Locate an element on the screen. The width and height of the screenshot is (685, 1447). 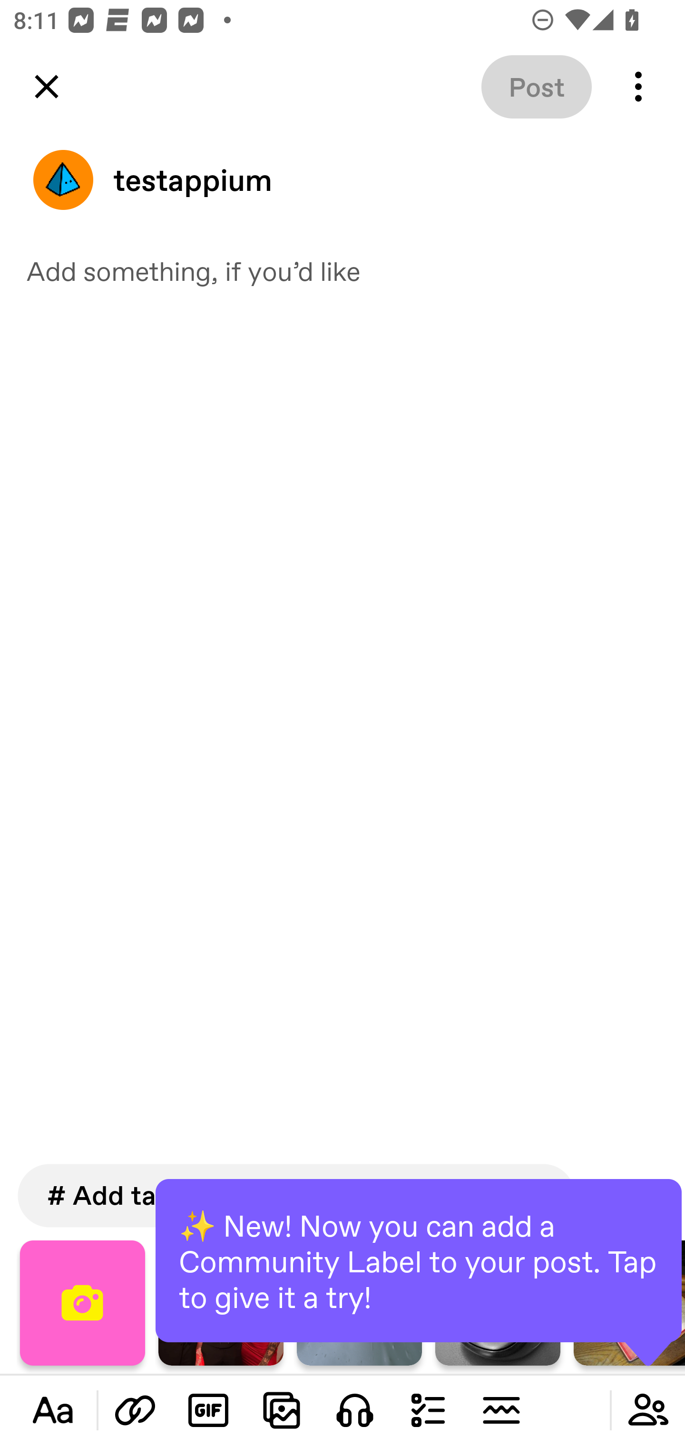
Add GIF to post is located at coordinates (208, 1410).